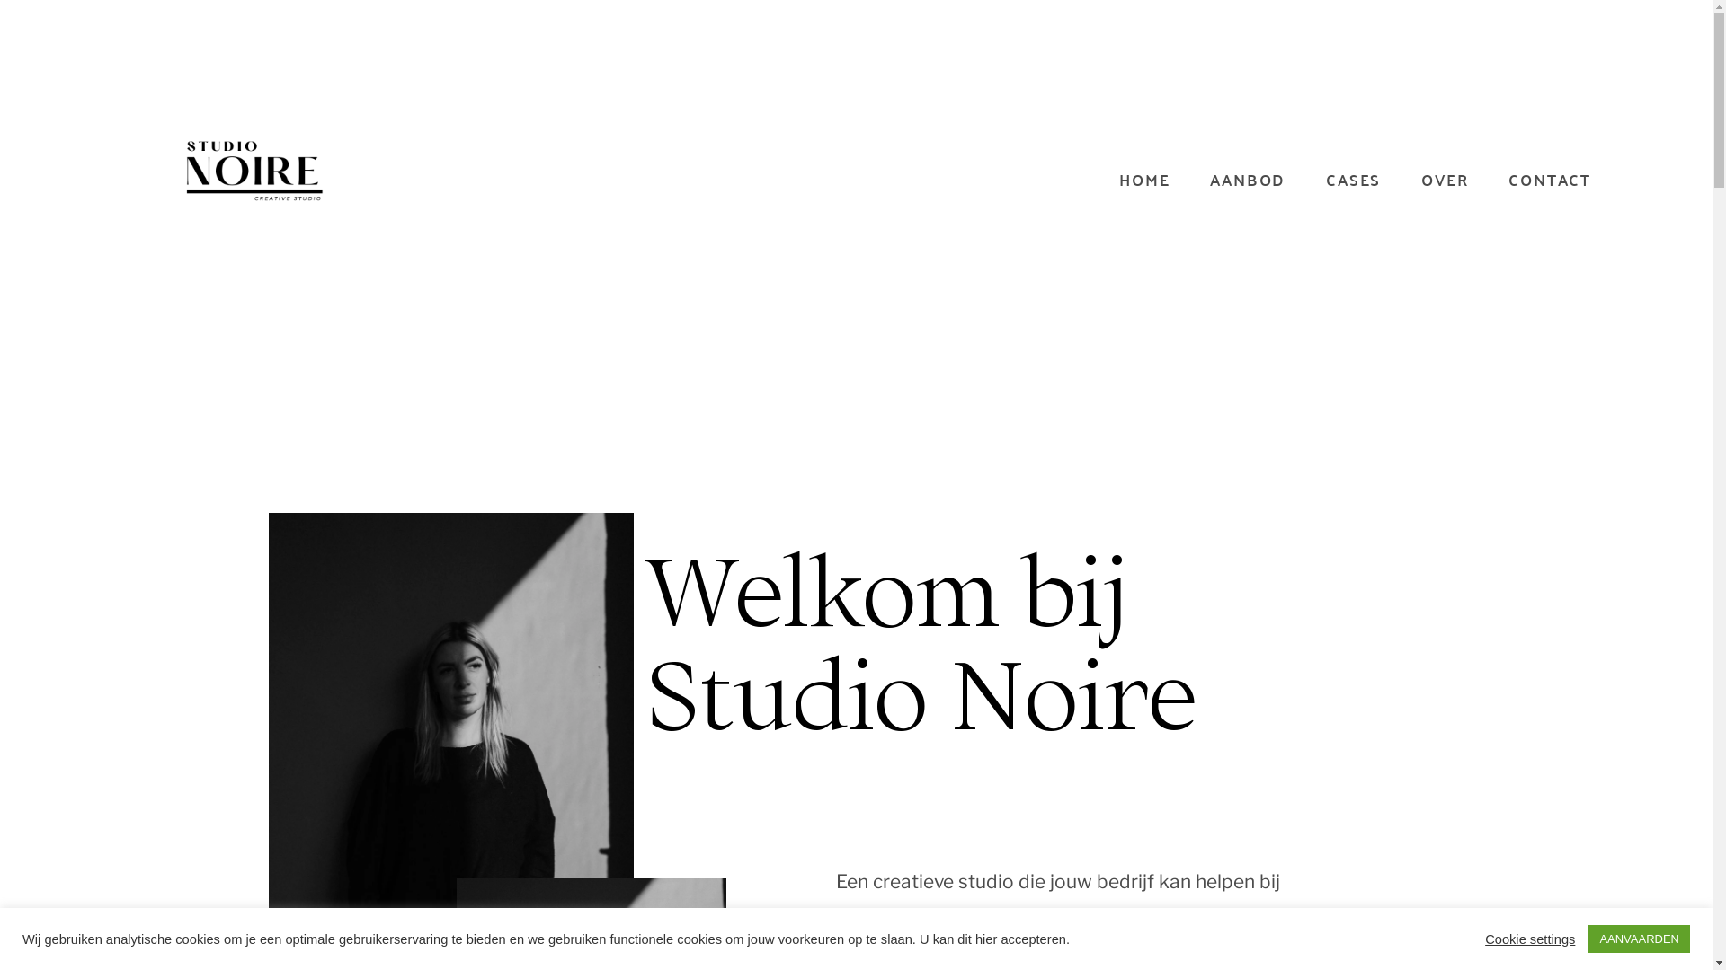 This screenshot has height=970, width=1726. Describe the element at coordinates (1445, 180) in the screenshot. I see `OVER` at that location.